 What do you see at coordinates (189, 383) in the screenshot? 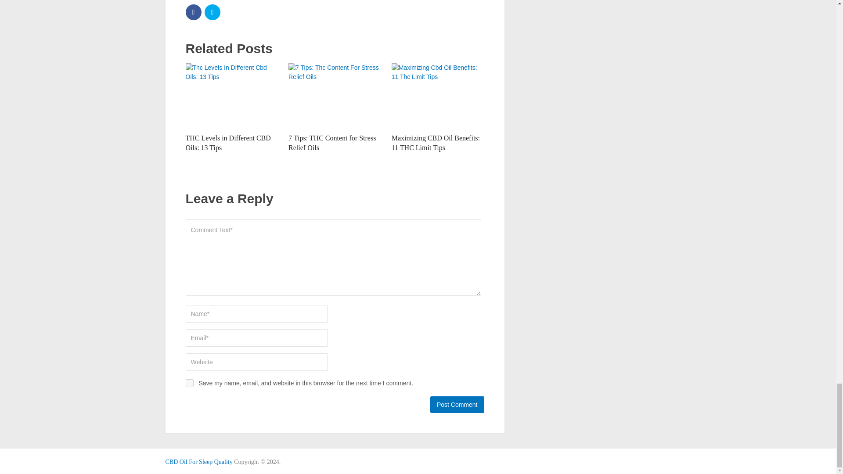
I see `yes` at bounding box center [189, 383].